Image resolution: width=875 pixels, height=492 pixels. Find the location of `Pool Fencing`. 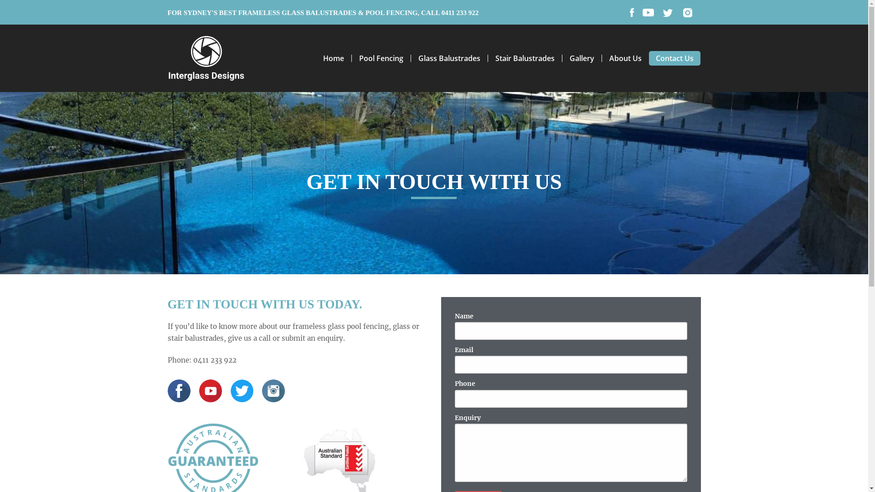

Pool Fencing is located at coordinates (381, 58).